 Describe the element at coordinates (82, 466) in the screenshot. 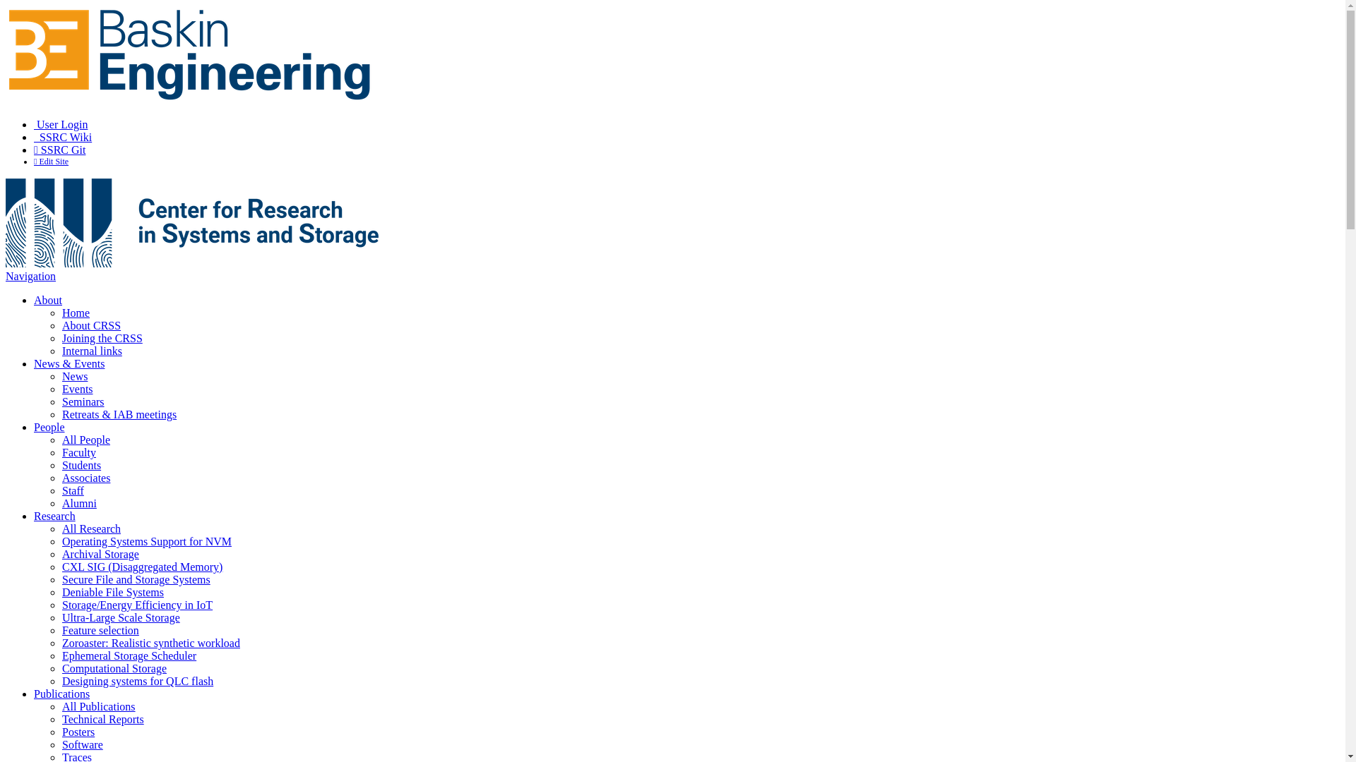

I see `Students` at that location.